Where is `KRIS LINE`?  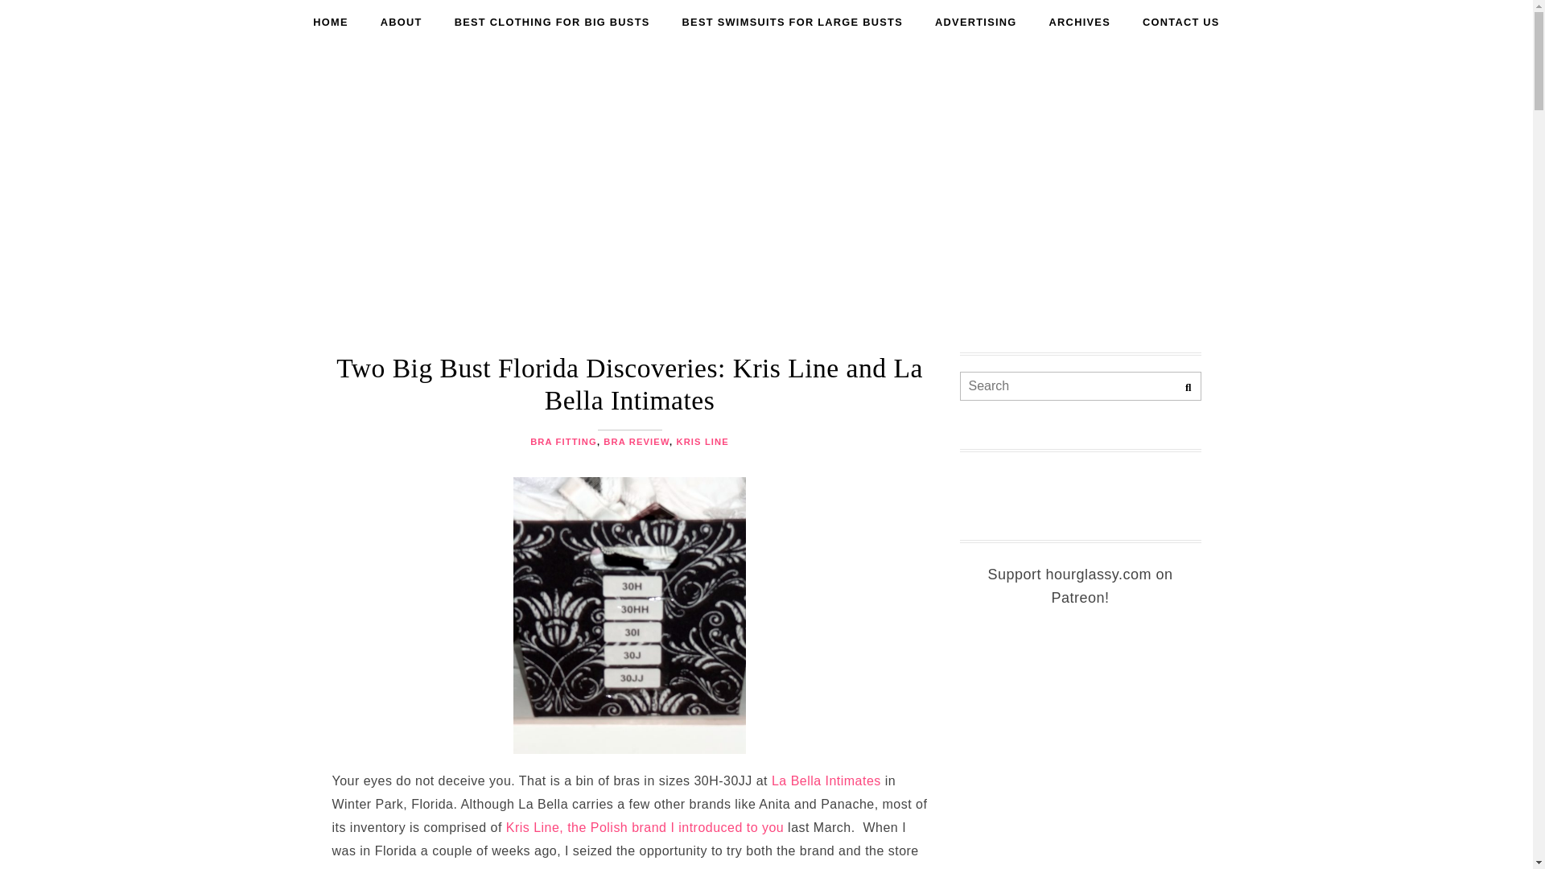 KRIS LINE is located at coordinates (702, 442).